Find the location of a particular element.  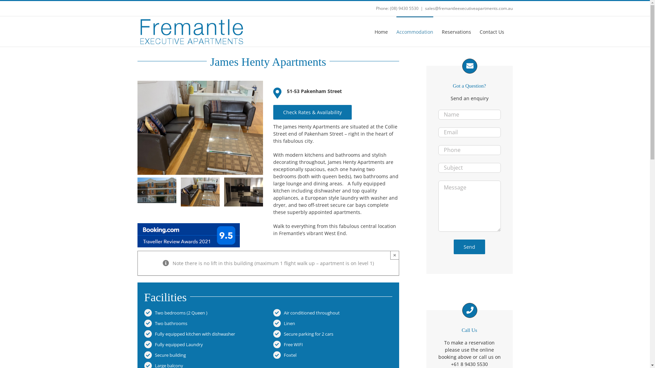

james is located at coordinates (200, 83).